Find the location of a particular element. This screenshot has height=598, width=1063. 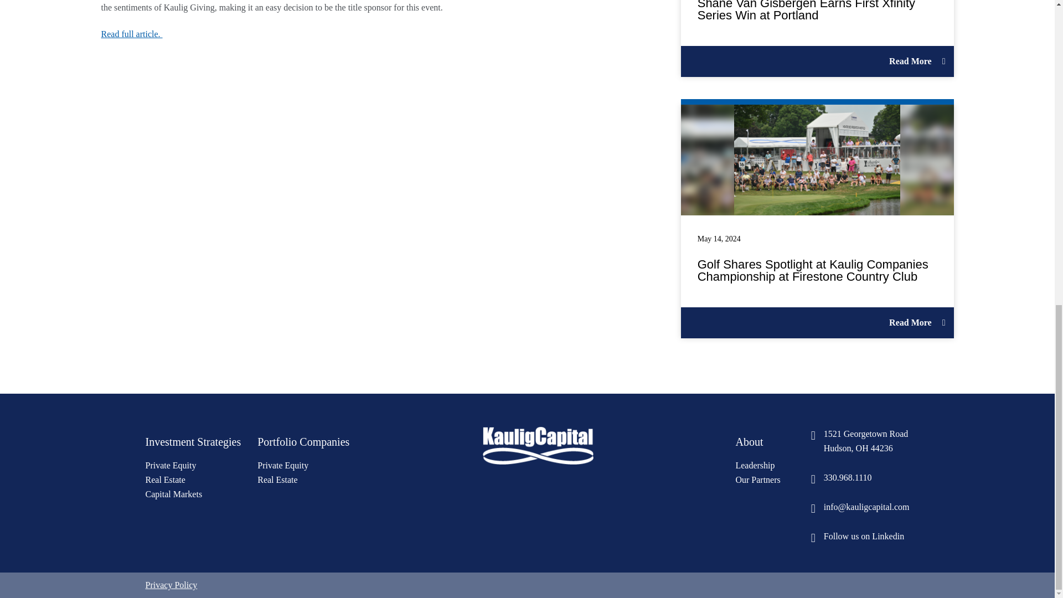

Privacy Policy is located at coordinates (171, 585).